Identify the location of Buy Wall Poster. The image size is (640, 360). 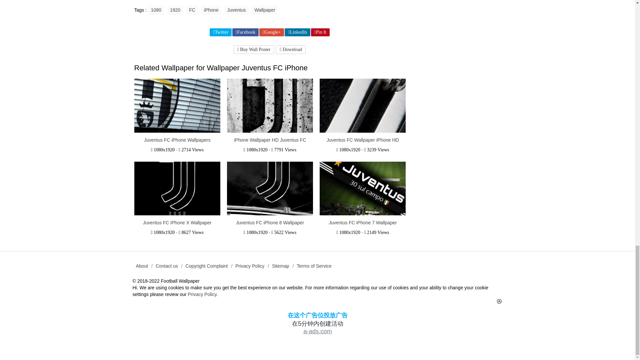
(254, 50).